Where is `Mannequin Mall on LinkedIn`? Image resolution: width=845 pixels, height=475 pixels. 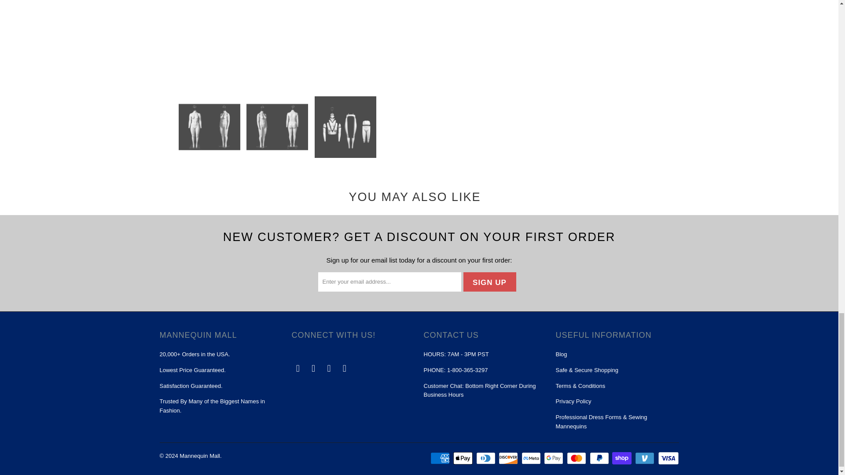
Mannequin Mall on LinkedIn is located at coordinates (345, 369).